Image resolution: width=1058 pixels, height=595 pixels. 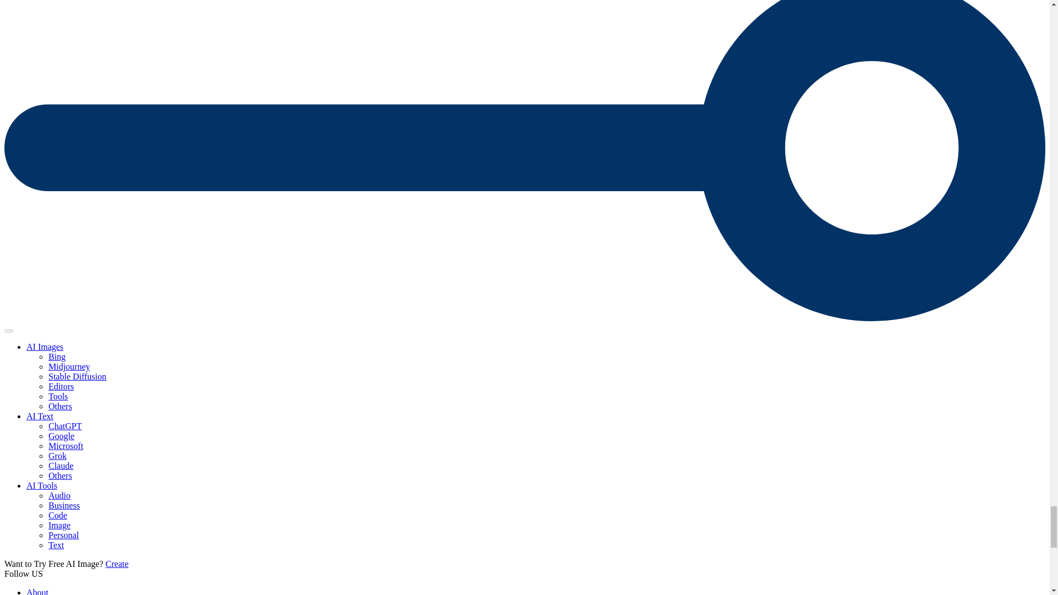 What do you see at coordinates (69, 366) in the screenshot?
I see `Midjourney` at bounding box center [69, 366].